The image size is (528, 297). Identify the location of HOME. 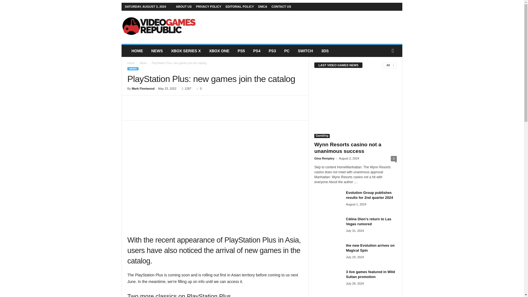
(137, 51).